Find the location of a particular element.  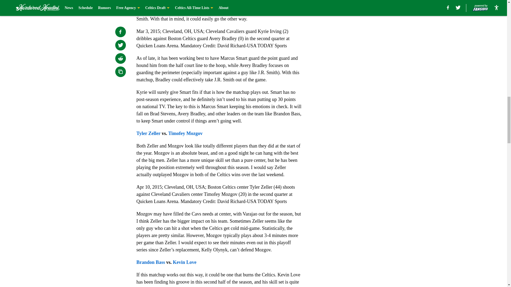

Tyler Zeller is located at coordinates (149, 133).